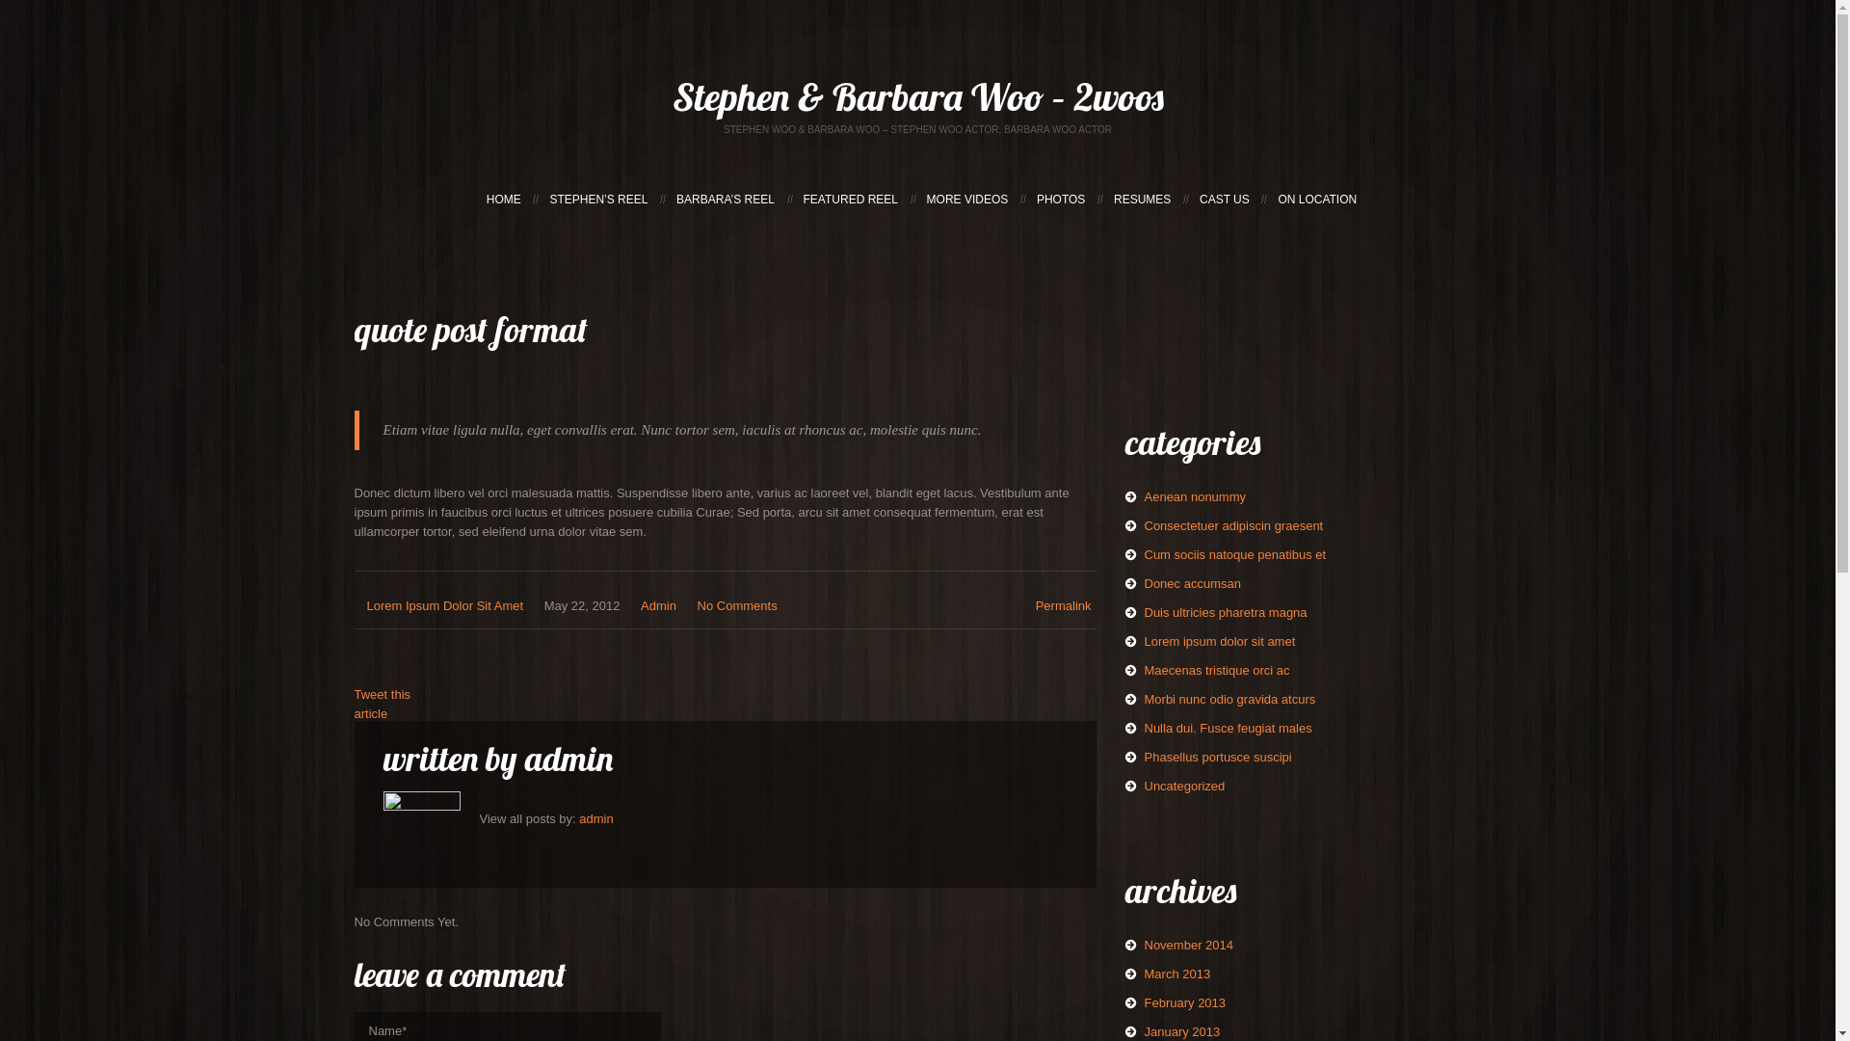 This screenshot has height=1041, width=1850. What do you see at coordinates (1143, 200) in the screenshot?
I see `RESUMES` at bounding box center [1143, 200].